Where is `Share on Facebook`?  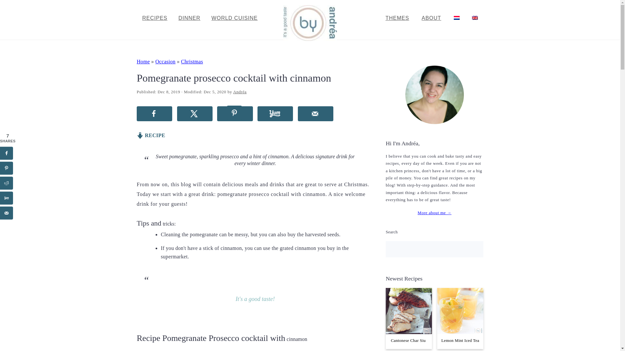 Share on Facebook is located at coordinates (154, 114).